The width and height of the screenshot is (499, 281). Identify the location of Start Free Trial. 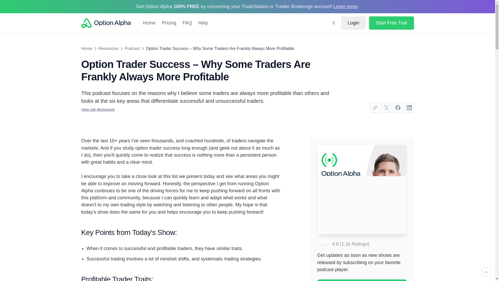
(391, 23).